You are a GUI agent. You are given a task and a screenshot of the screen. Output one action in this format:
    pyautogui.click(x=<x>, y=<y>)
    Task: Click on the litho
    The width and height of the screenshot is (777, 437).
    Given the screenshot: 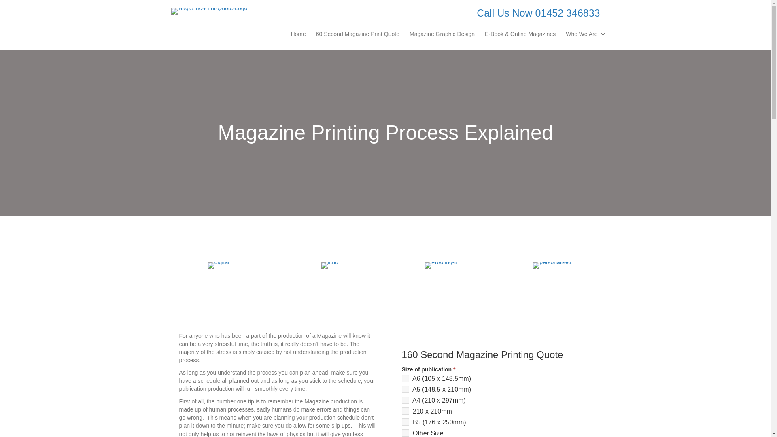 What is the action you would take?
    pyautogui.click(x=329, y=265)
    